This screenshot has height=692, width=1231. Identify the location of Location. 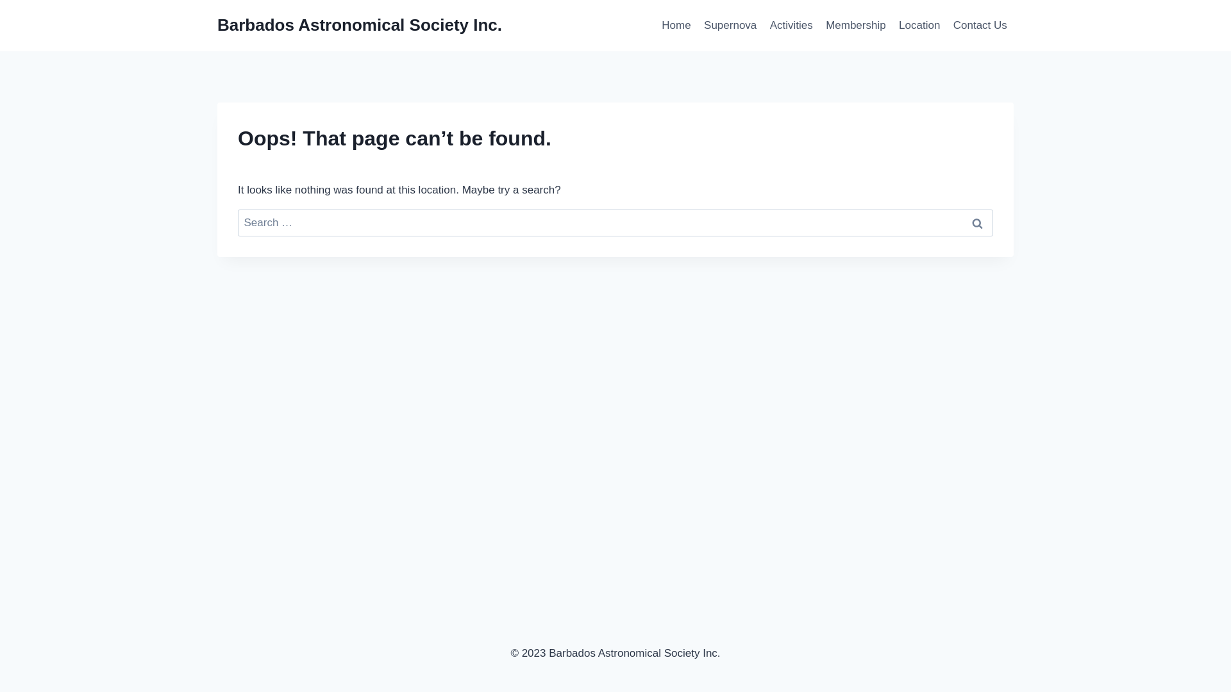
(919, 26).